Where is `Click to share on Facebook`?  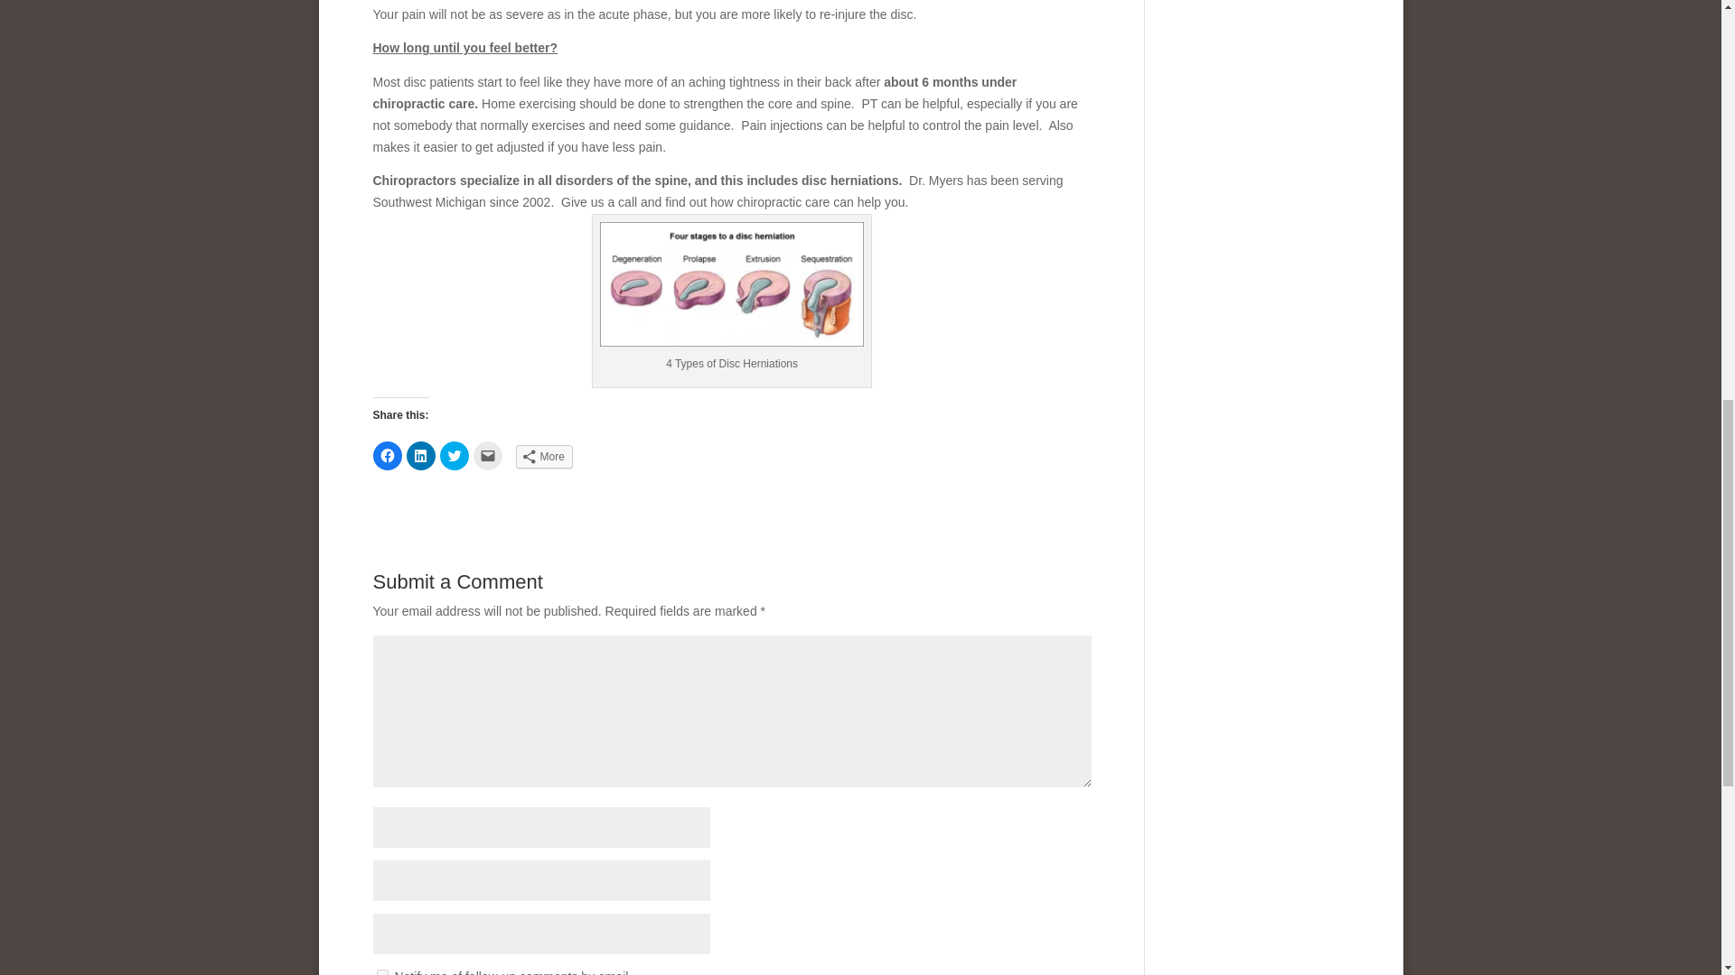
Click to share on Facebook is located at coordinates (387, 455).